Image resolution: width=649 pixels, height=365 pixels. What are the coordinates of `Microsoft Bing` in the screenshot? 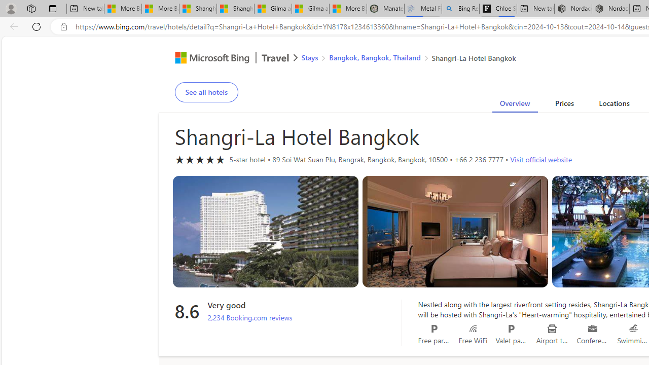 It's located at (208, 59).